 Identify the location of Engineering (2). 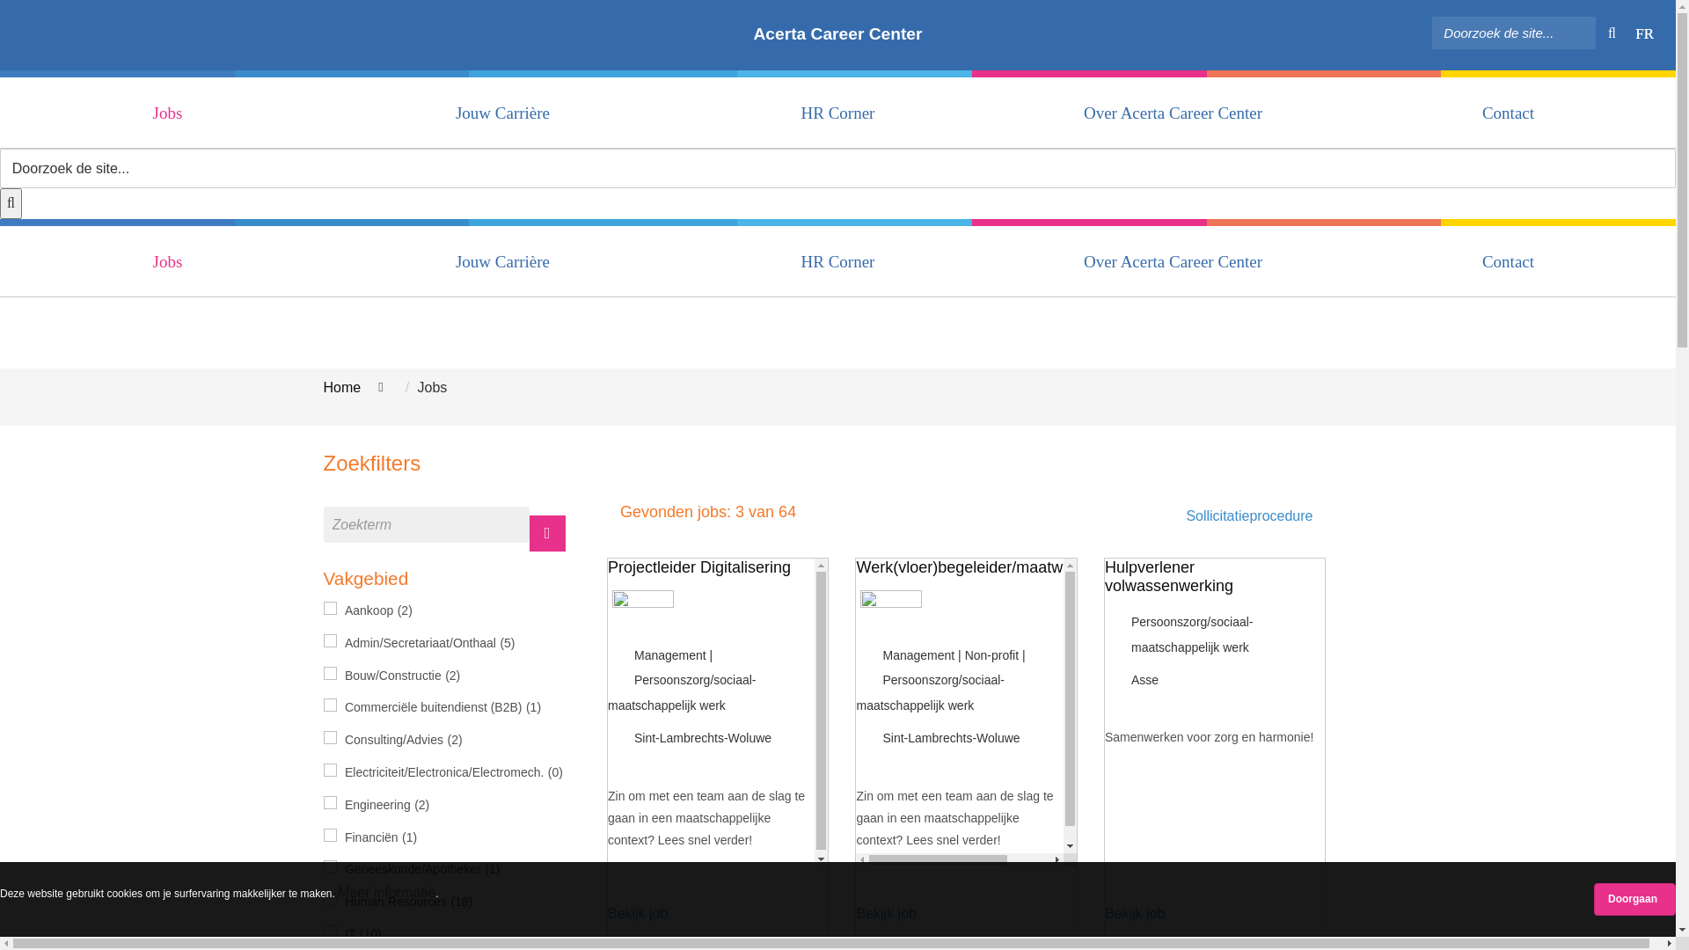
(384, 804).